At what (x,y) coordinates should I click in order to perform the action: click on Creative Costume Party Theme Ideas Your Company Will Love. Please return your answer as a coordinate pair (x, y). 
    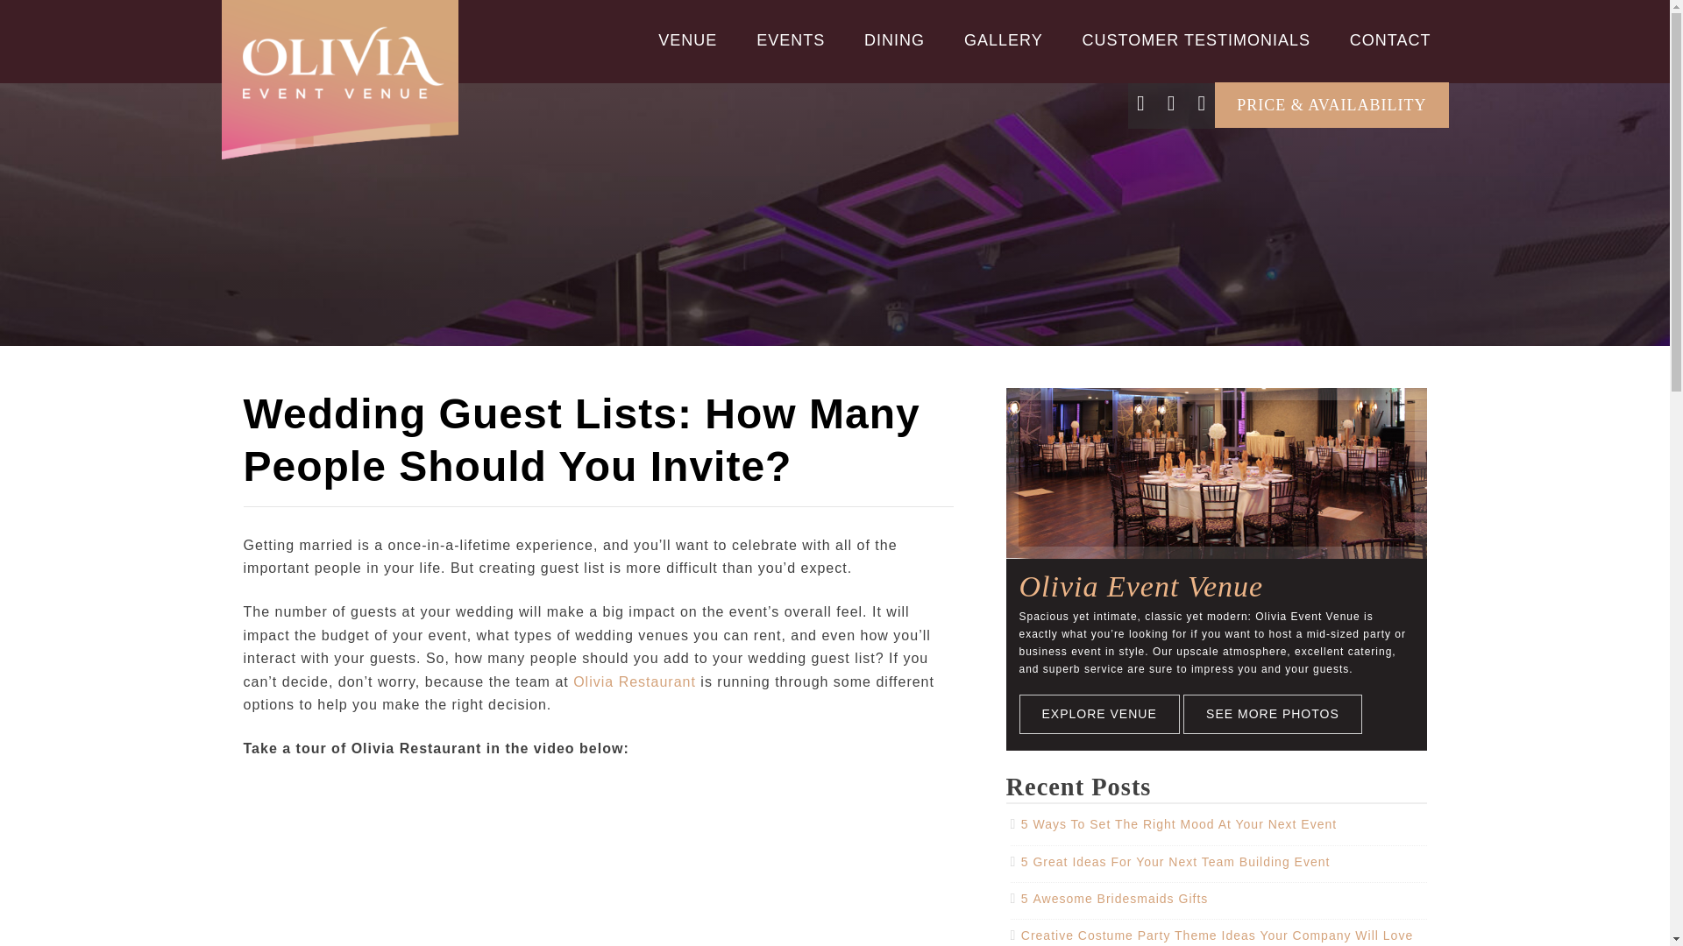
    Looking at the image, I should click on (1217, 935).